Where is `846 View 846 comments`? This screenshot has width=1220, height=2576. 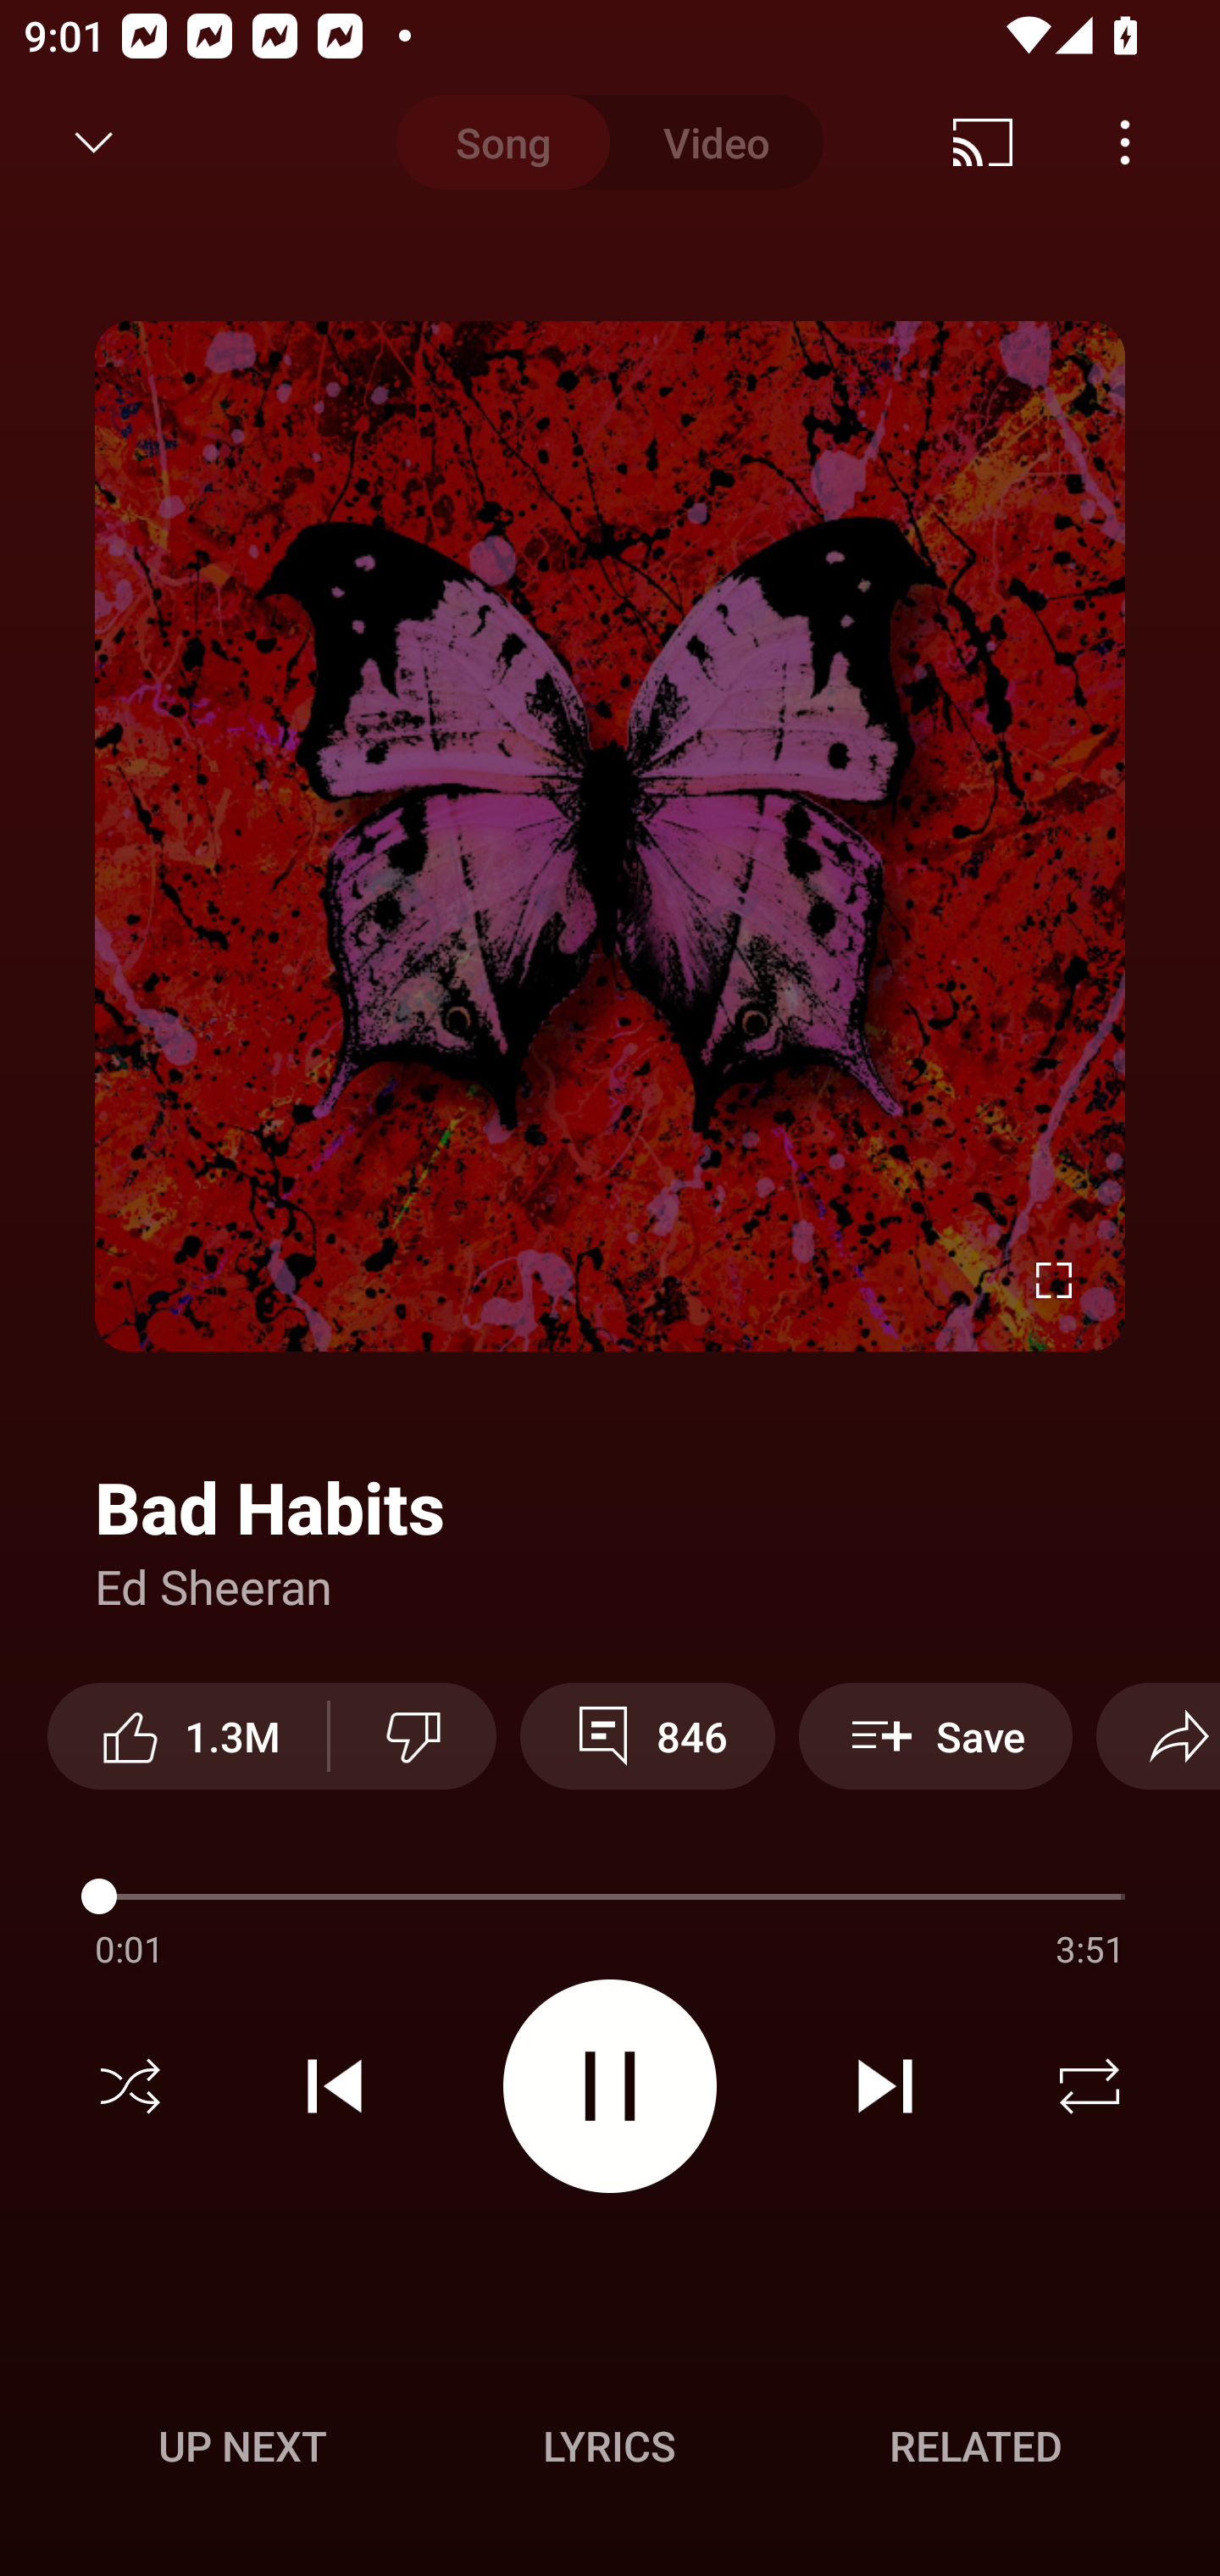 846 View 846 comments is located at coordinates (647, 1735).